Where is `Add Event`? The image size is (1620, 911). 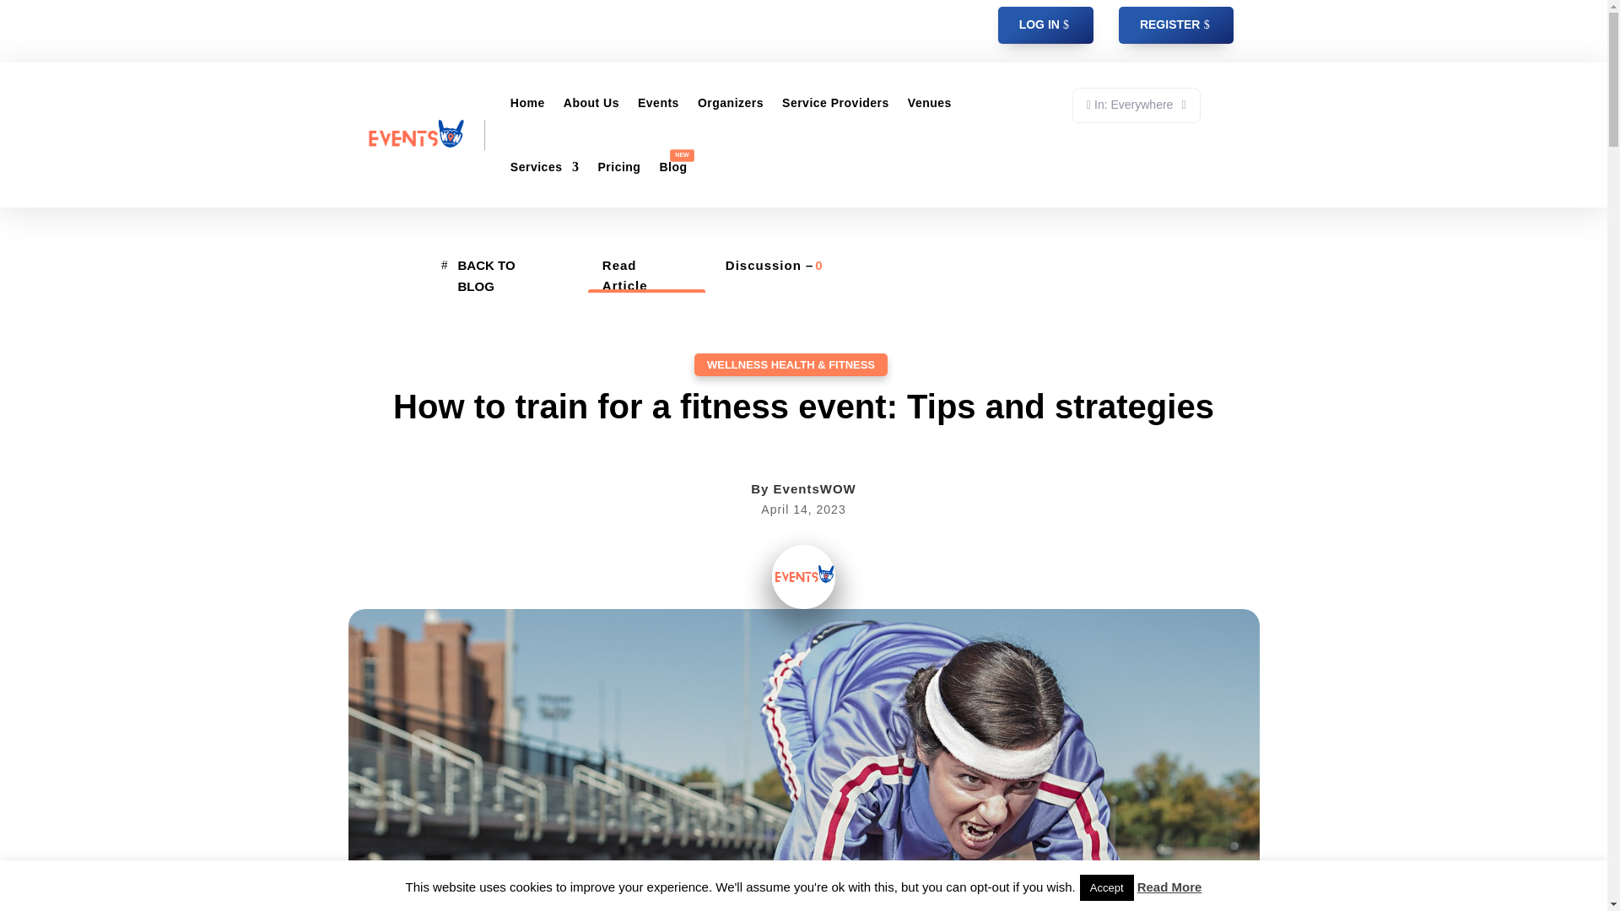 Add Event is located at coordinates (376, 27).